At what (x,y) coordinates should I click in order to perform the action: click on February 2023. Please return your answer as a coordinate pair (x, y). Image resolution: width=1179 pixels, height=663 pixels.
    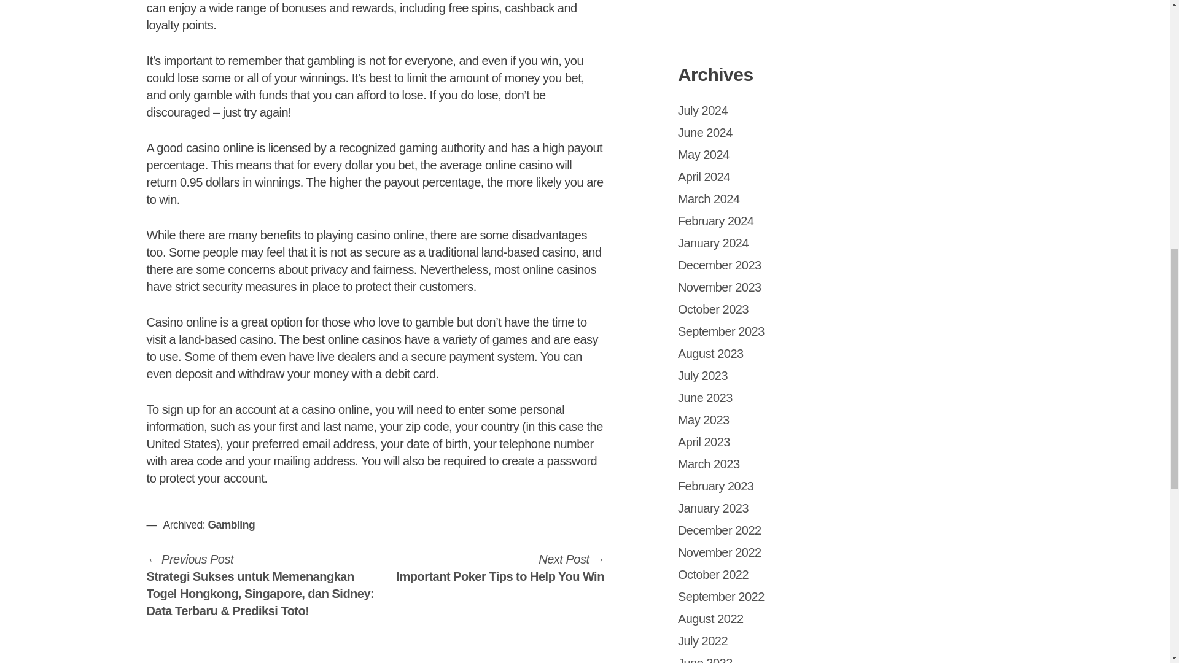
    Looking at the image, I should click on (716, 486).